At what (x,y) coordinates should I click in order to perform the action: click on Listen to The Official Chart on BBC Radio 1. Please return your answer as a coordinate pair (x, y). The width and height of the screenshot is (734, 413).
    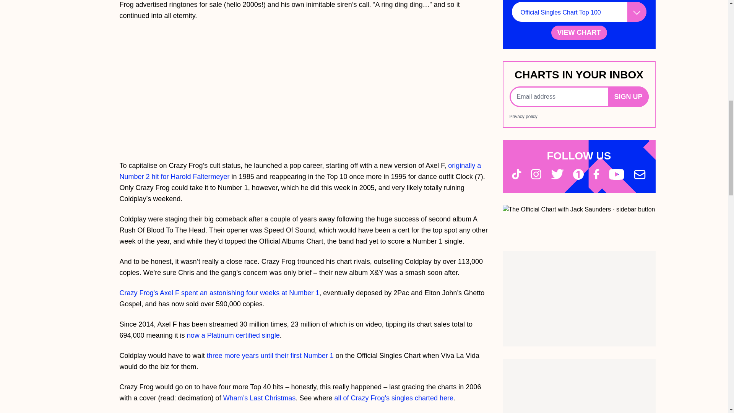
    Looking at the image, I should click on (579, 210).